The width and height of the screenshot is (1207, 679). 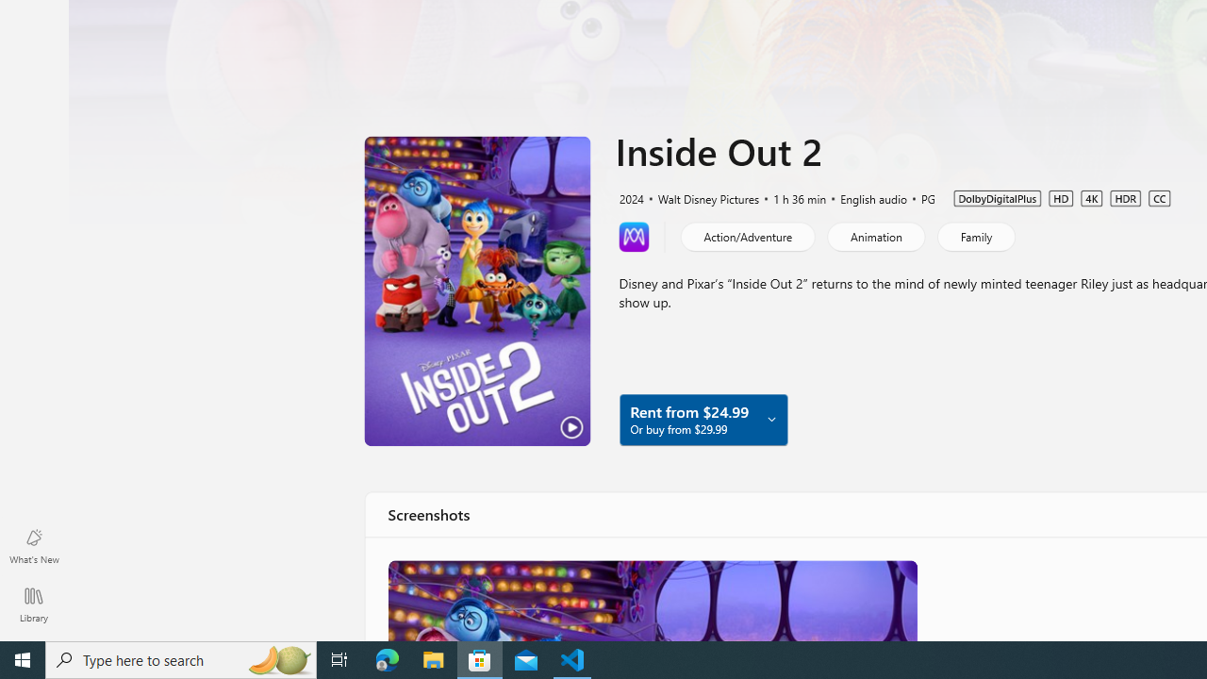 What do you see at coordinates (975, 236) in the screenshot?
I see `Family` at bounding box center [975, 236].